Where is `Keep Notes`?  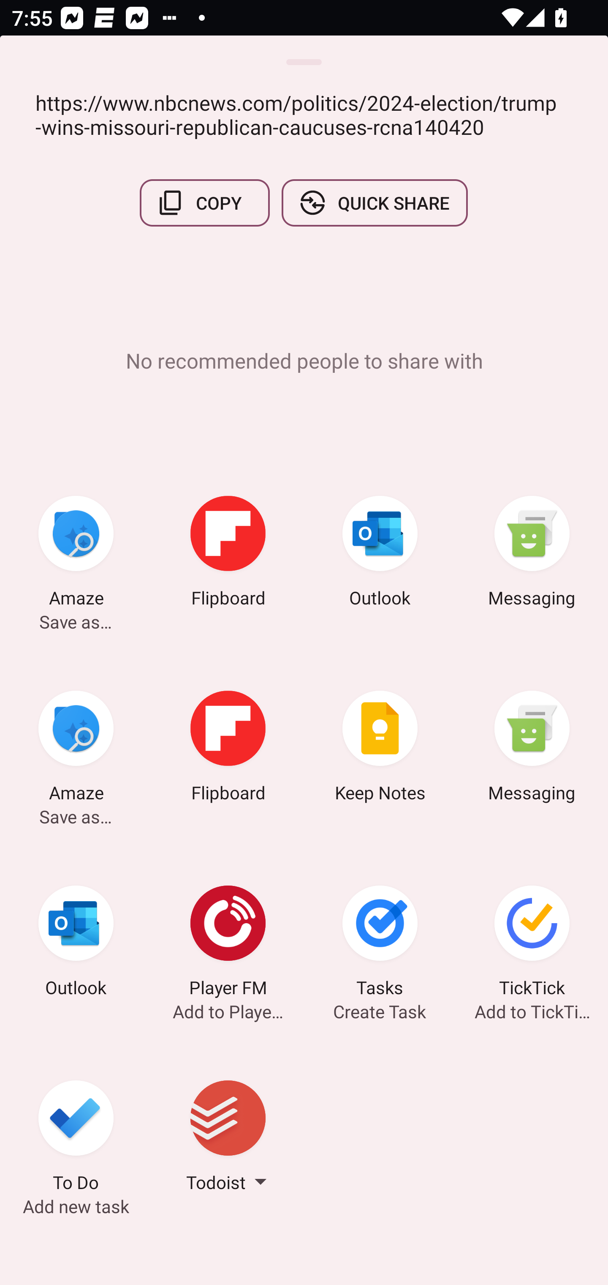 Keep Notes is located at coordinates (380, 749).